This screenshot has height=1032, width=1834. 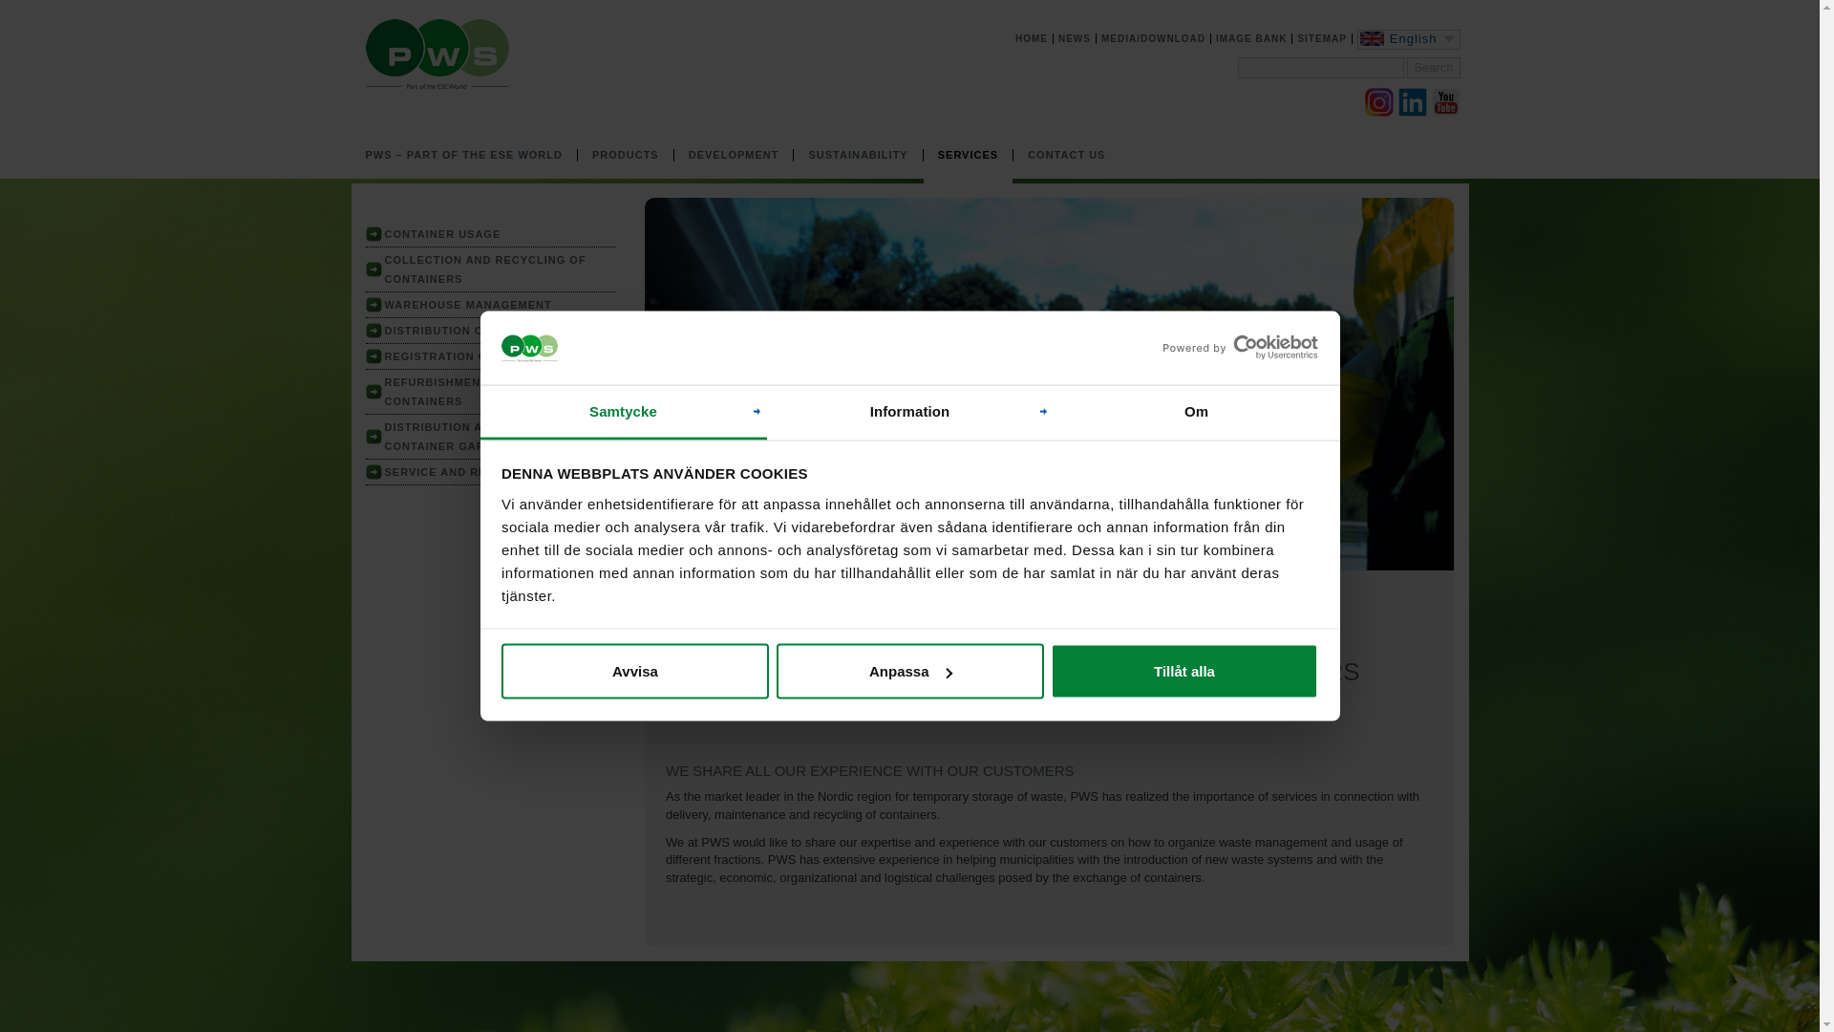 I want to click on Anpassa, so click(x=909, y=671).